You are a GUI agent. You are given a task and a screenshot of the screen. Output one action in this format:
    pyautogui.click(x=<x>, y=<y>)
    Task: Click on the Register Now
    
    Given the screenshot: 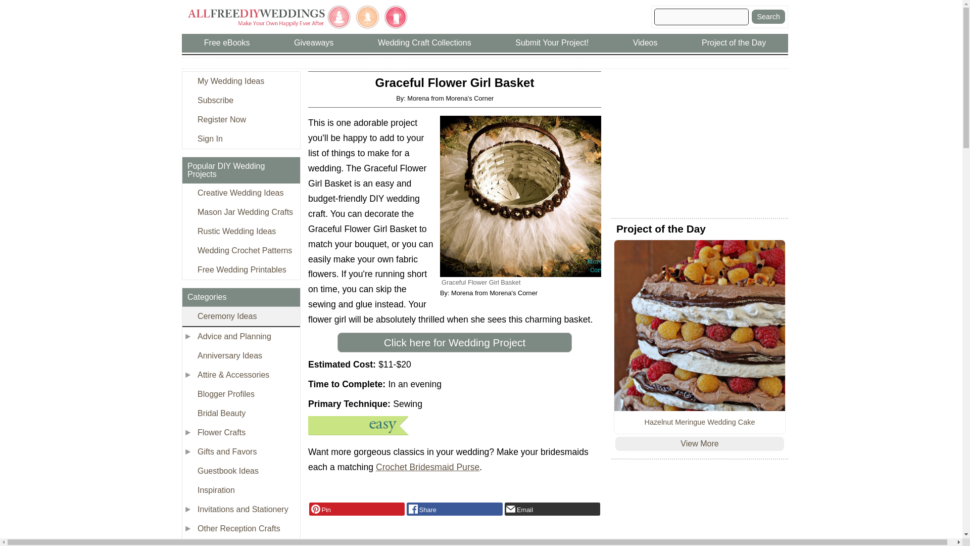 What is the action you would take?
    pyautogui.click(x=240, y=119)
    